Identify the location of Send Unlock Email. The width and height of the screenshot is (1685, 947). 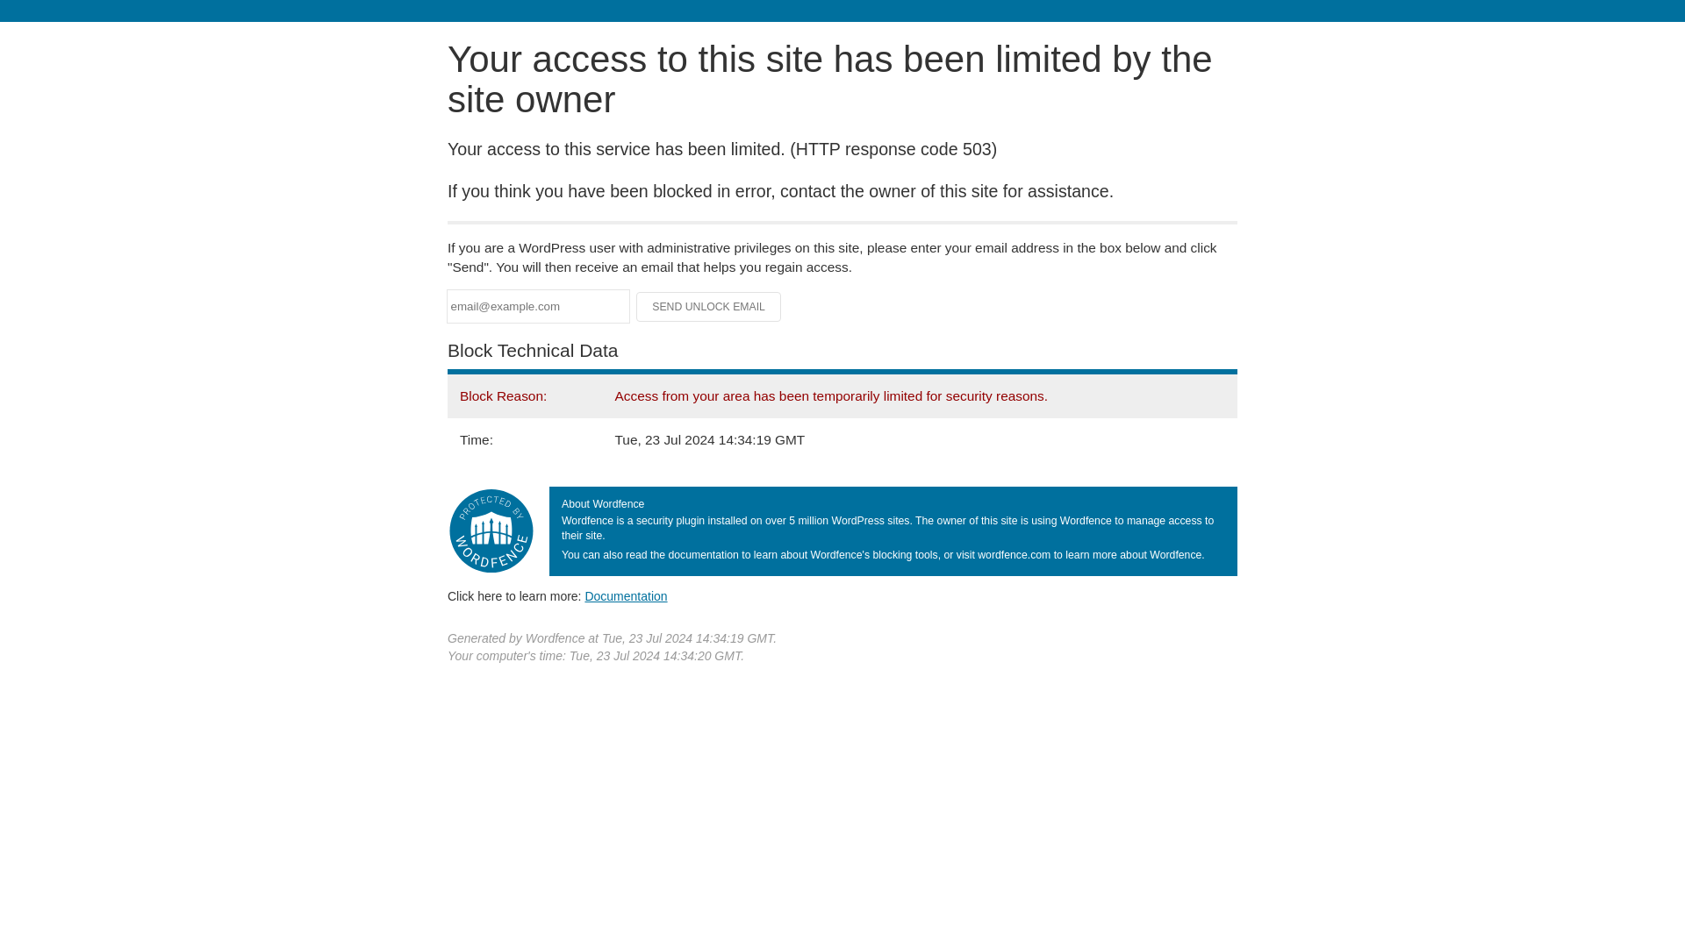
(709, 307).